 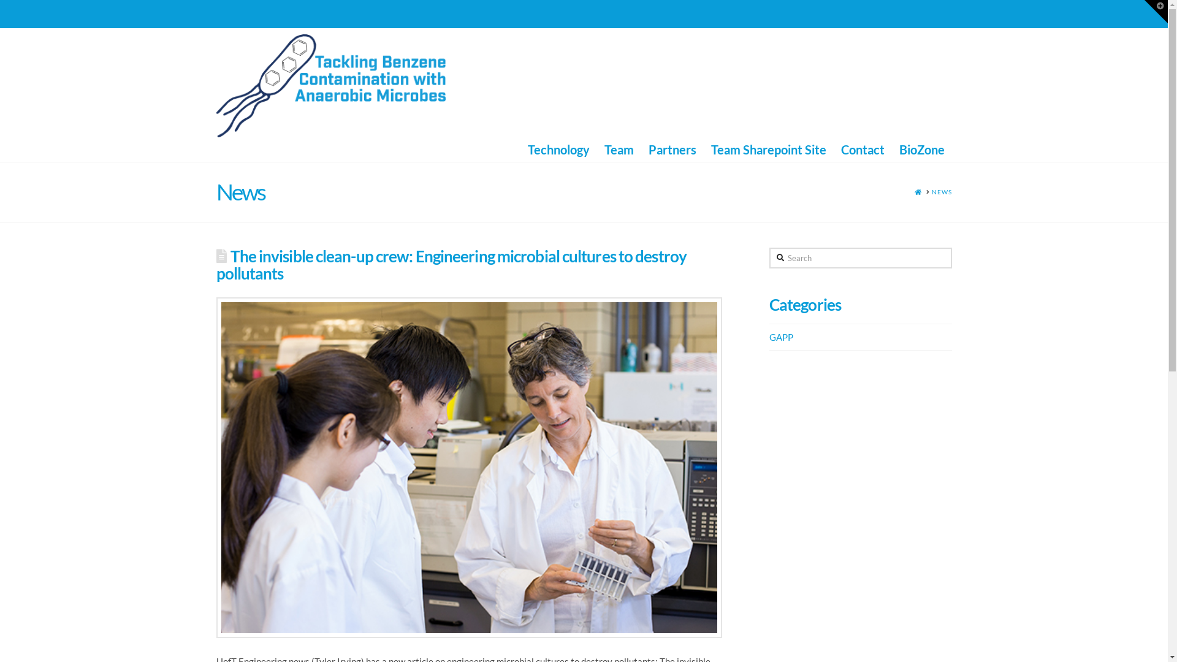 I want to click on Team Sharepoint Site, so click(x=769, y=150).